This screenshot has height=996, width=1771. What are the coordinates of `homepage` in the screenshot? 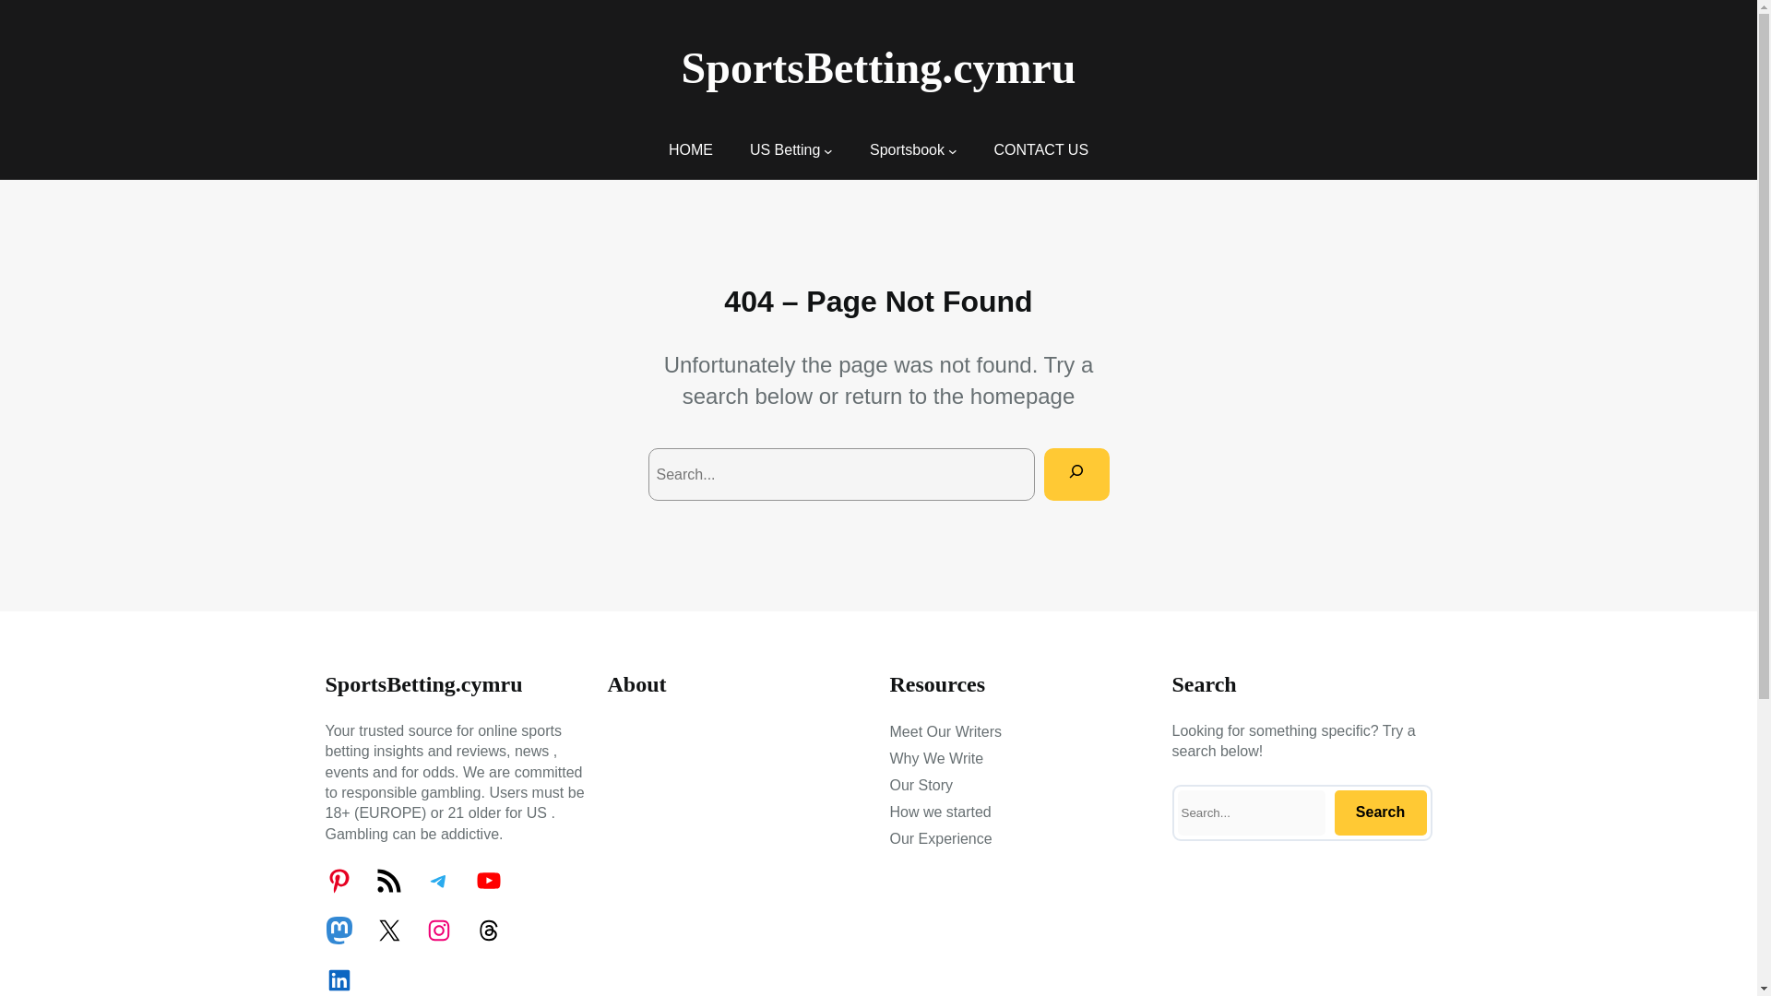 It's located at (1022, 395).